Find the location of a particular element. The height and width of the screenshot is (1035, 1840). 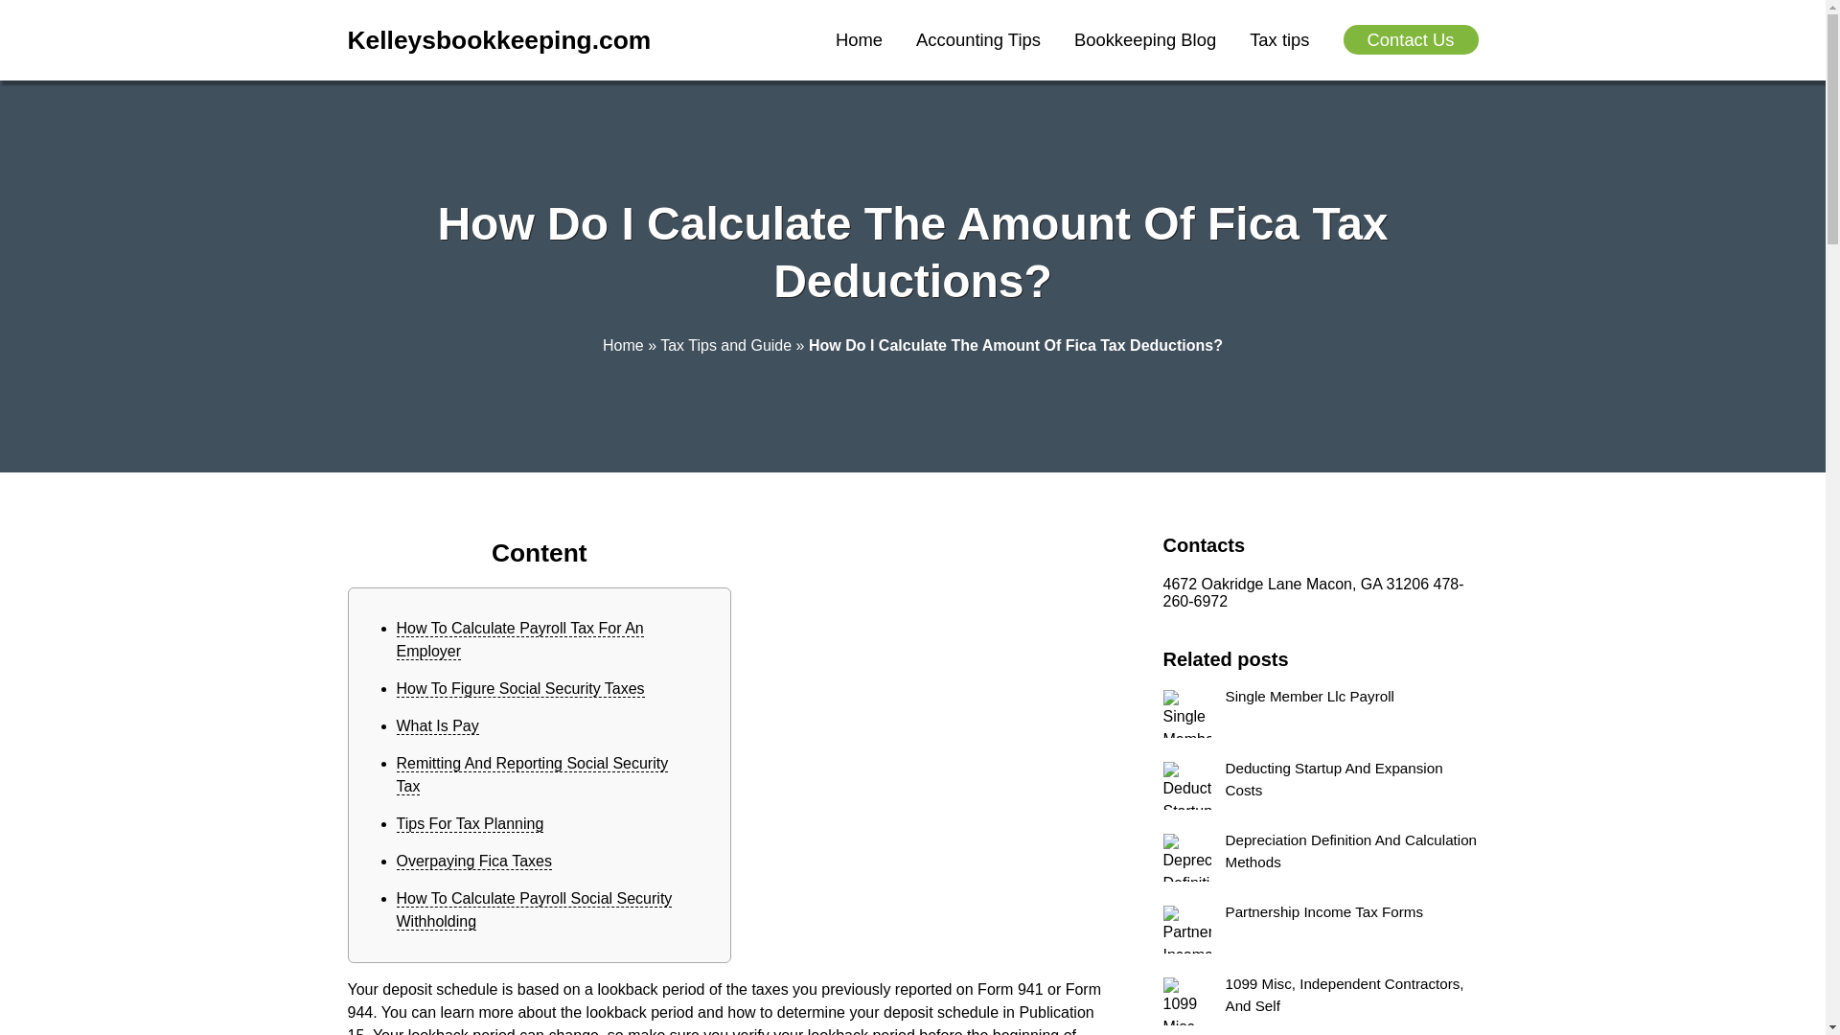

Accounting Tips is located at coordinates (978, 39).